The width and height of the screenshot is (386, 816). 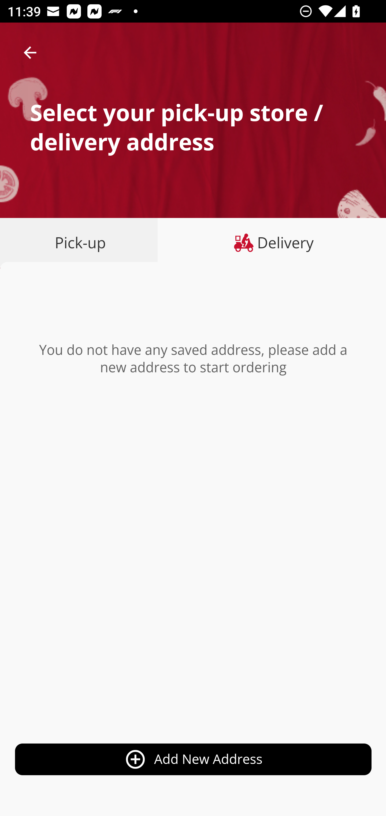 I want to click on prev next Pick-up Delivery, so click(x=193, y=243).